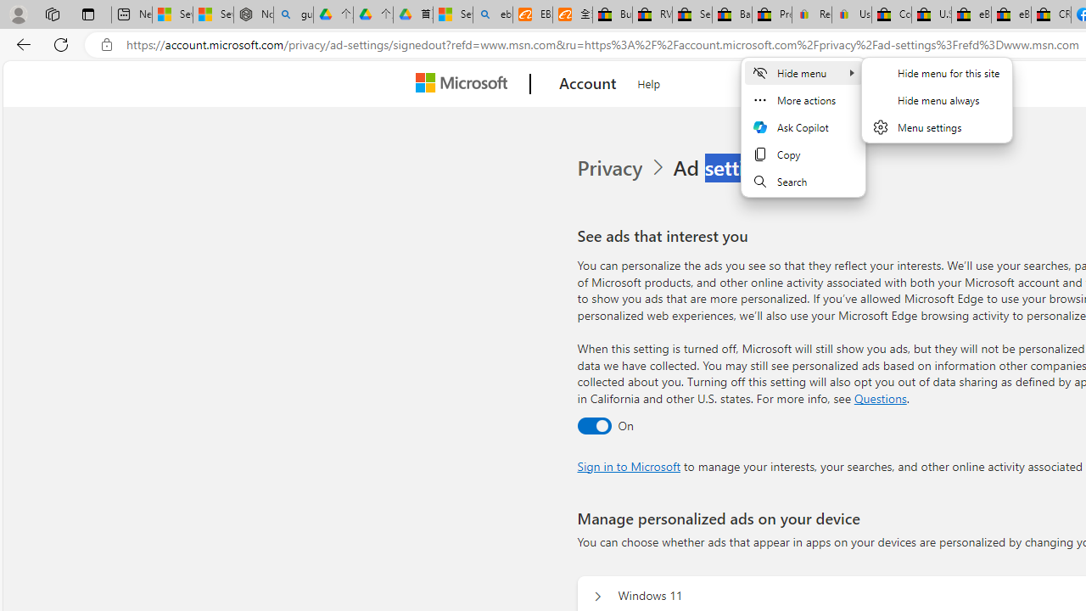  I want to click on Mini menu on text selection, so click(803, 137).